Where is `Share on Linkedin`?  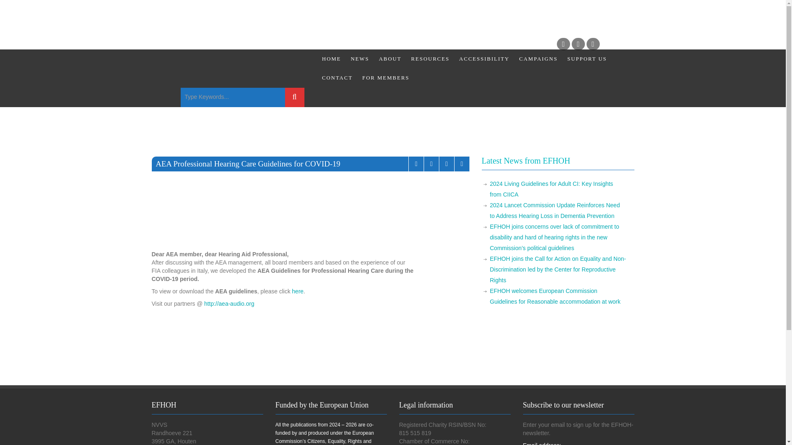
Share on Linkedin is located at coordinates (431, 164).